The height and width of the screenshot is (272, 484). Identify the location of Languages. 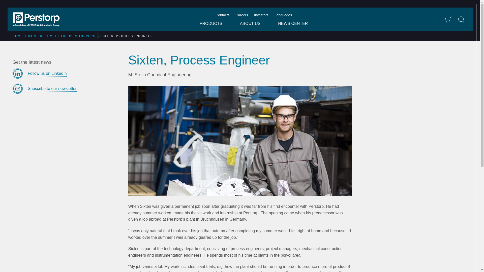
(283, 15).